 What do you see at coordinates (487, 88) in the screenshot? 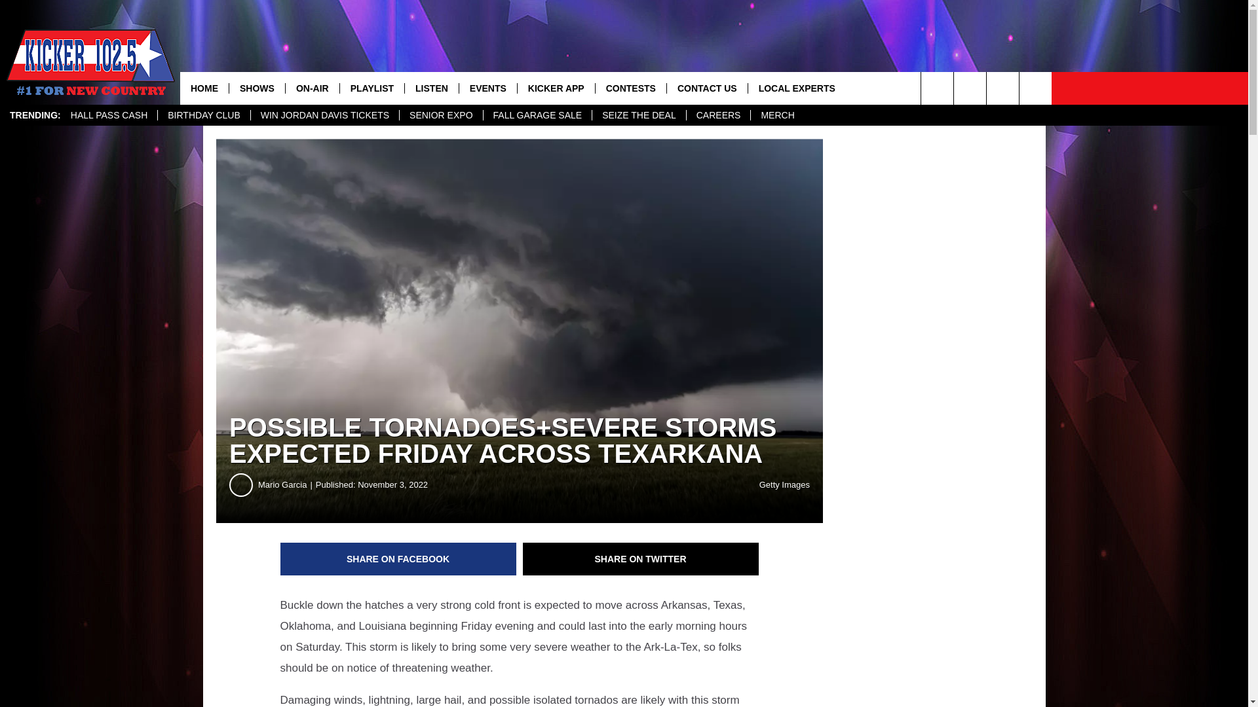
I see `EVENTS` at bounding box center [487, 88].